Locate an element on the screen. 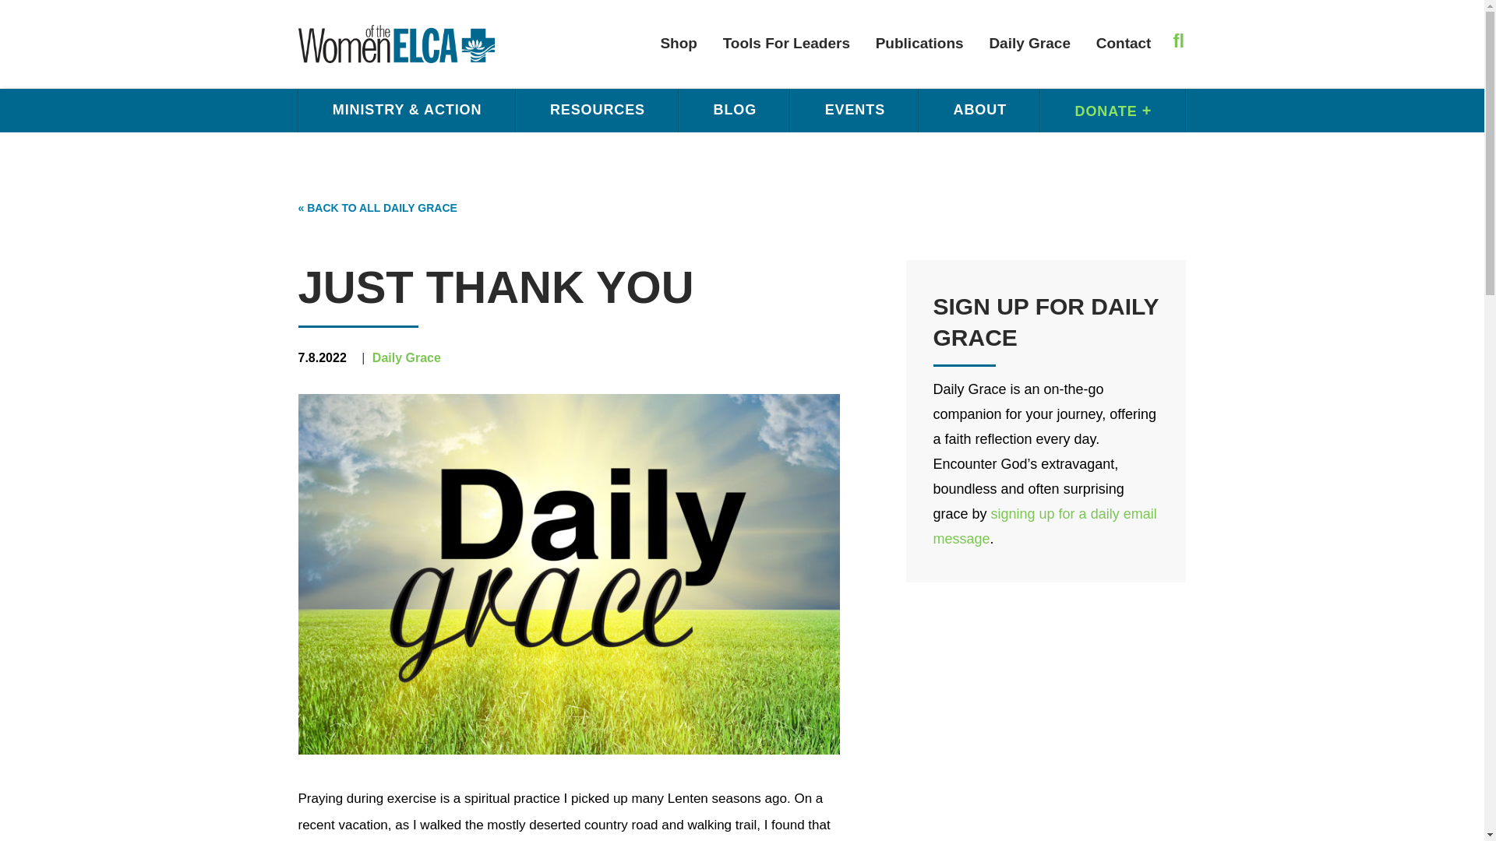 The image size is (1496, 841). OPEN SEARCH is located at coordinates (1173, 40).